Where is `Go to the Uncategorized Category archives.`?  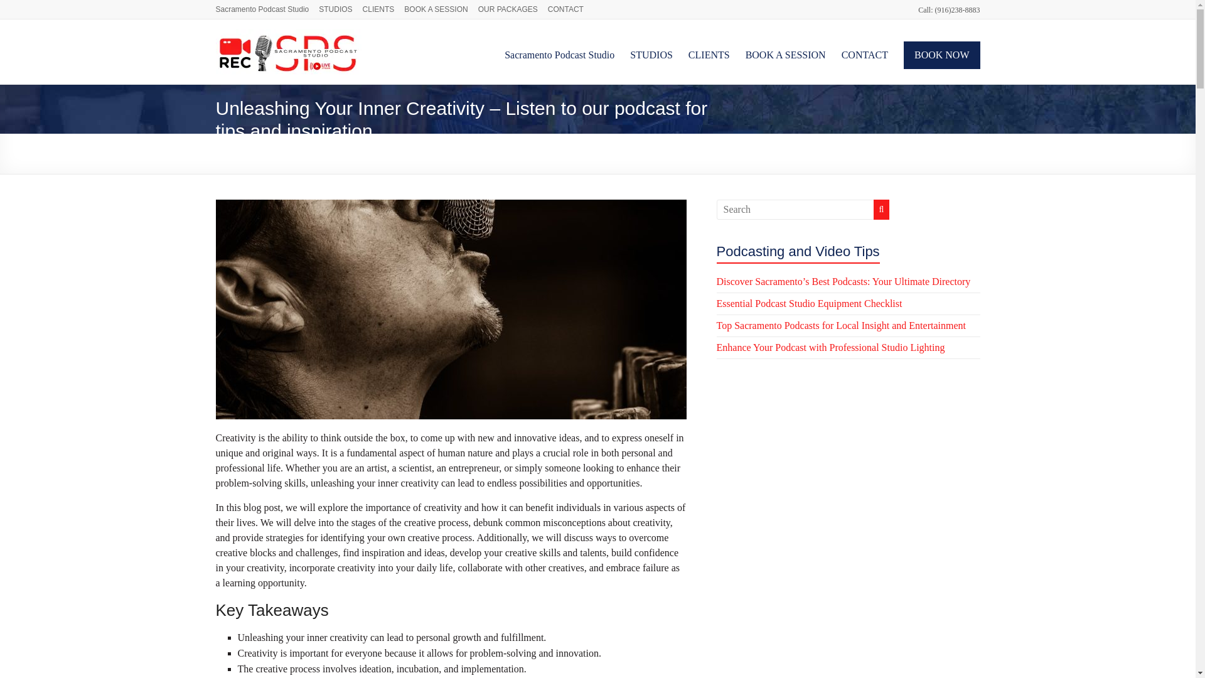
Go to the Uncategorized Category archives. is located at coordinates (615, 153).